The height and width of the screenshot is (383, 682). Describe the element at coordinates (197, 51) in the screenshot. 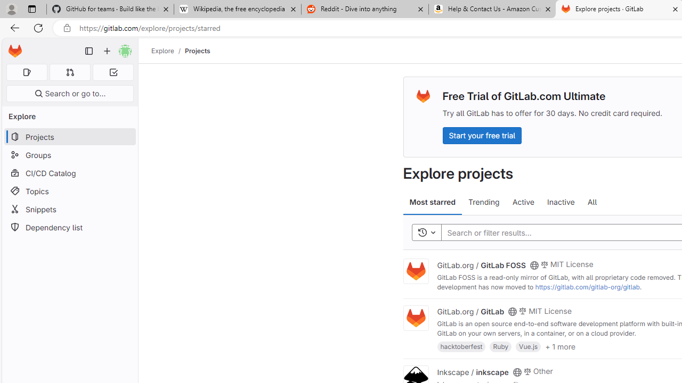

I see `Projects` at that location.